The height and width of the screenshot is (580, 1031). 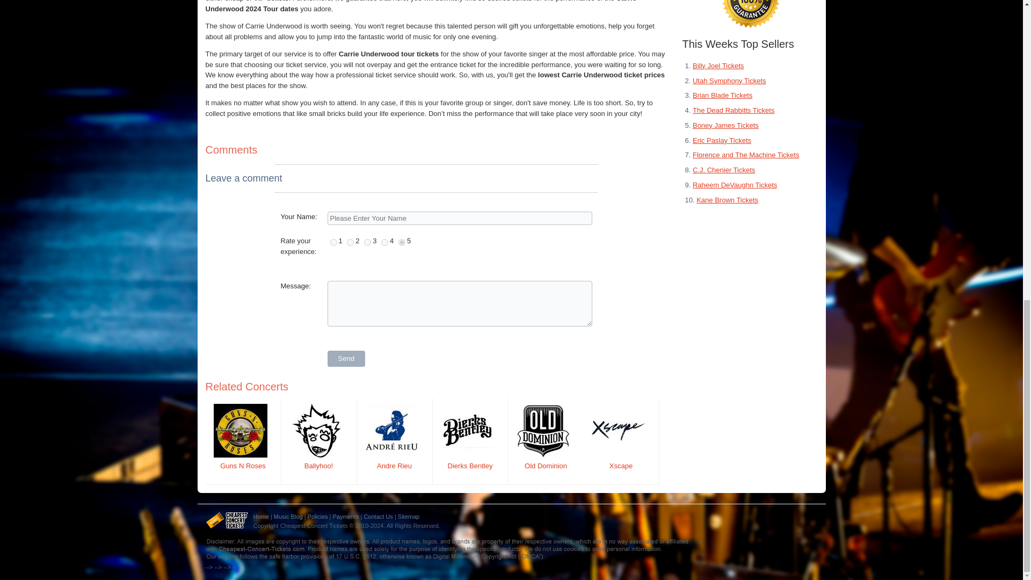 What do you see at coordinates (391, 431) in the screenshot?
I see `Buy Andre Rieu Tickets` at bounding box center [391, 431].